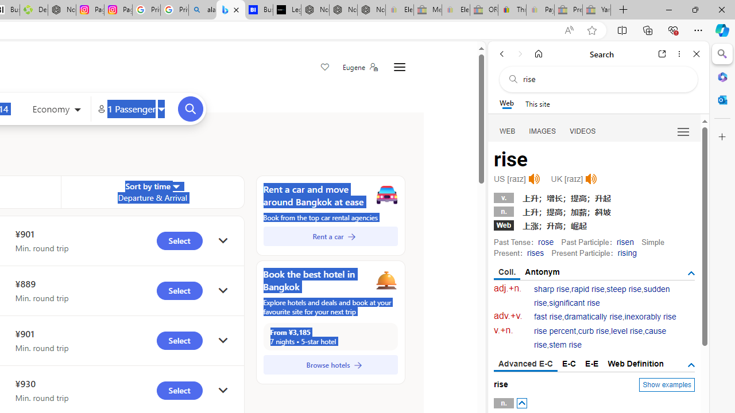 This screenshot has height=413, width=735. I want to click on WEB, so click(508, 131).